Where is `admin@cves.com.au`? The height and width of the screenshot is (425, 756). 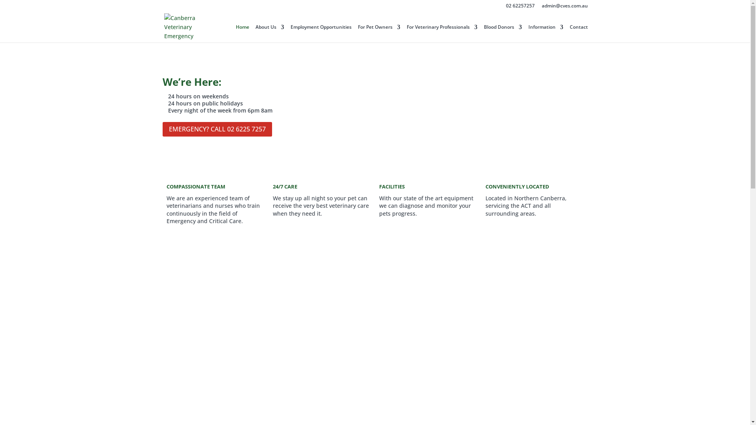
admin@cves.com.au is located at coordinates (565, 8).